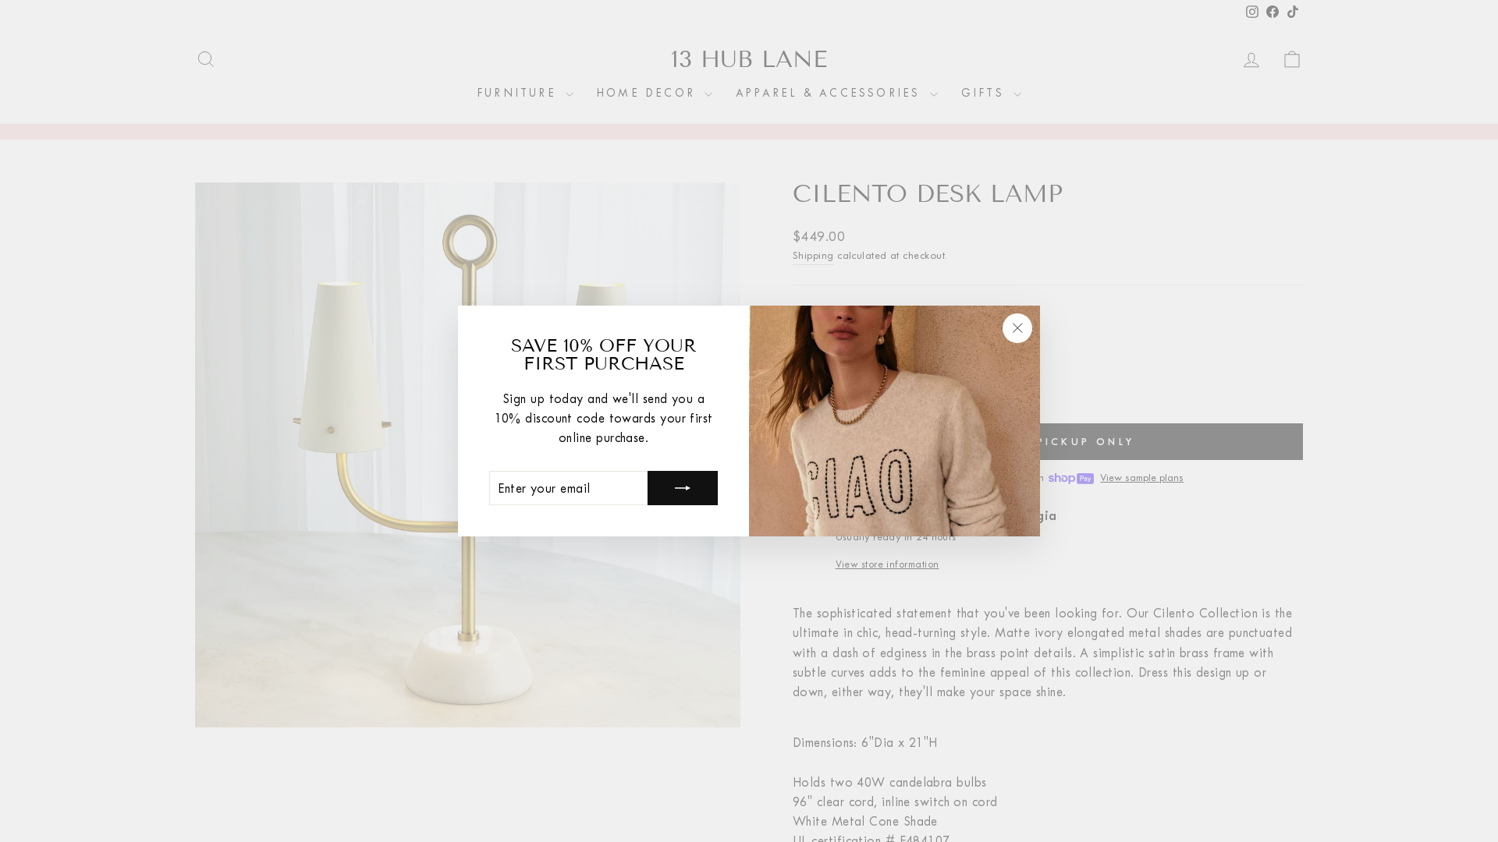 Image resolution: width=1498 pixels, height=842 pixels. Describe the element at coordinates (1292, 59) in the screenshot. I see `ICON-BAG-MINIMAL
CART` at that location.